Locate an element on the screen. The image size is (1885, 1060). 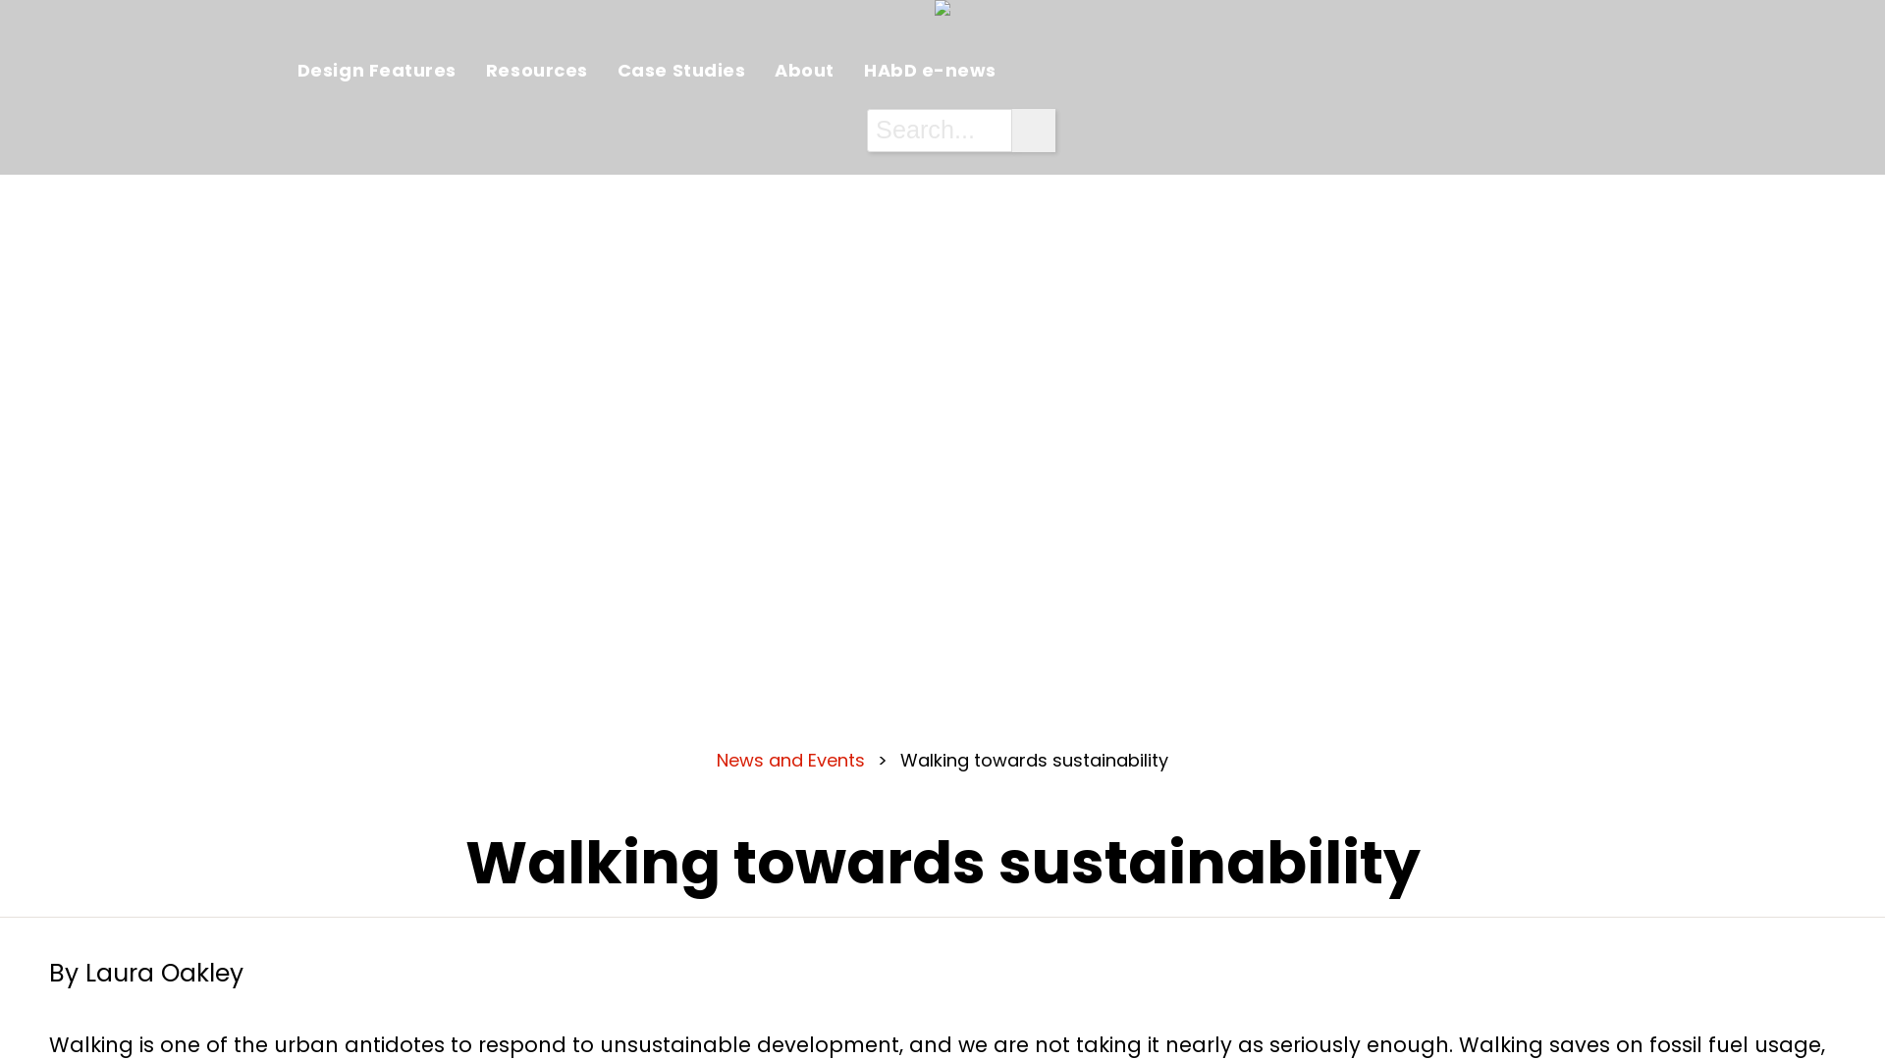
Resources is located at coordinates (537, 71).